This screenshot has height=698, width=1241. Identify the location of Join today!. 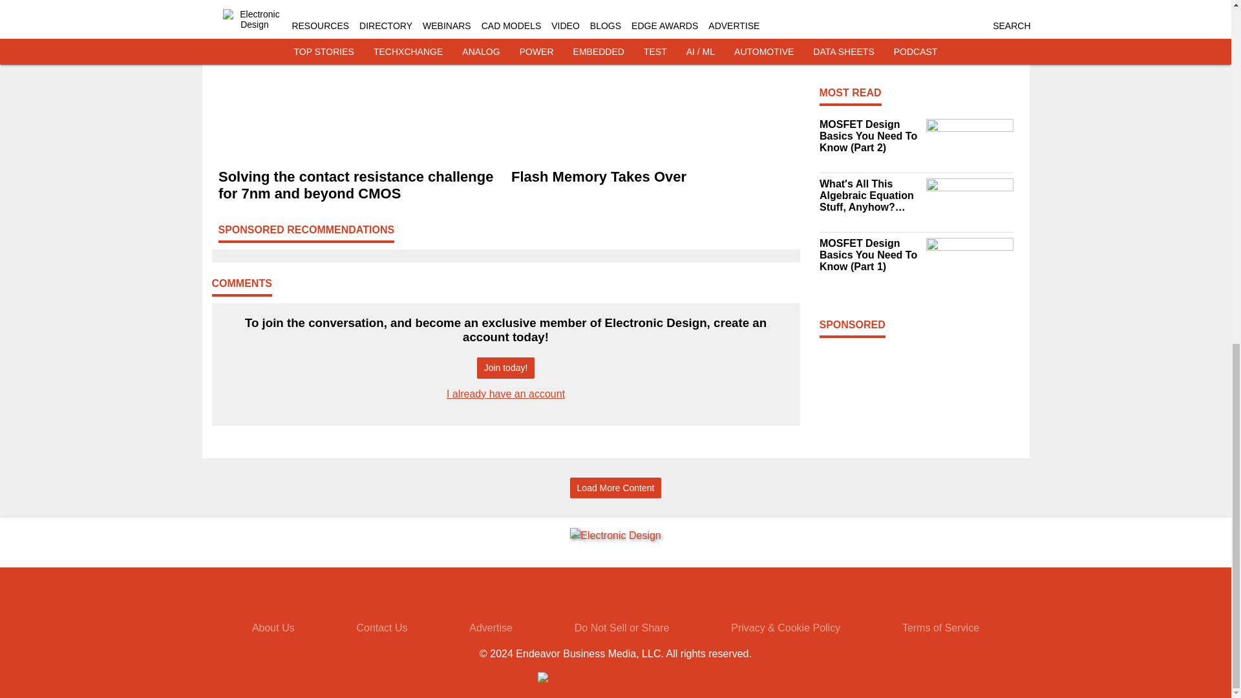
(505, 368).